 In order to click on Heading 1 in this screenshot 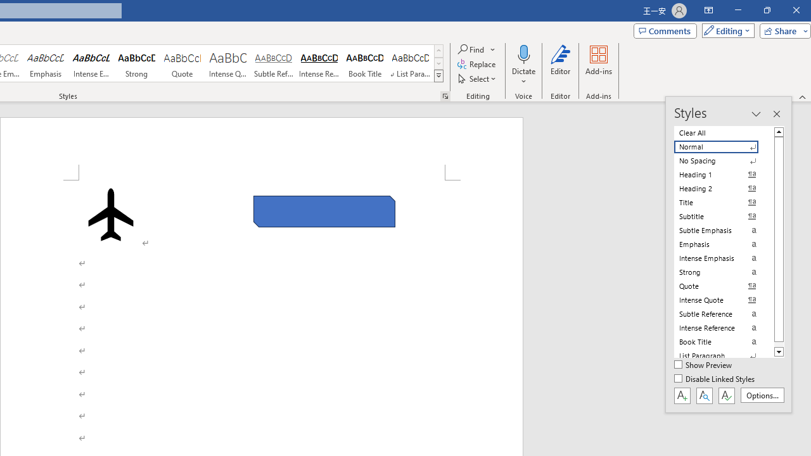, I will do `click(724, 175)`.